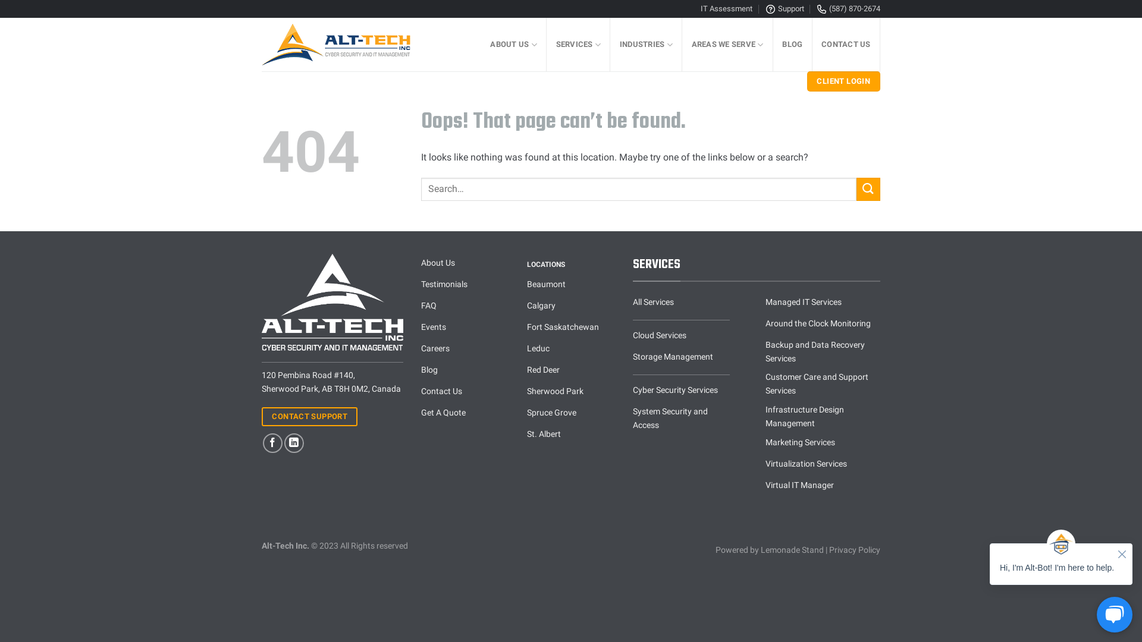 The height and width of the screenshot is (642, 1142). What do you see at coordinates (682, 303) in the screenshot?
I see `All Services` at bounding box center [682, 303].